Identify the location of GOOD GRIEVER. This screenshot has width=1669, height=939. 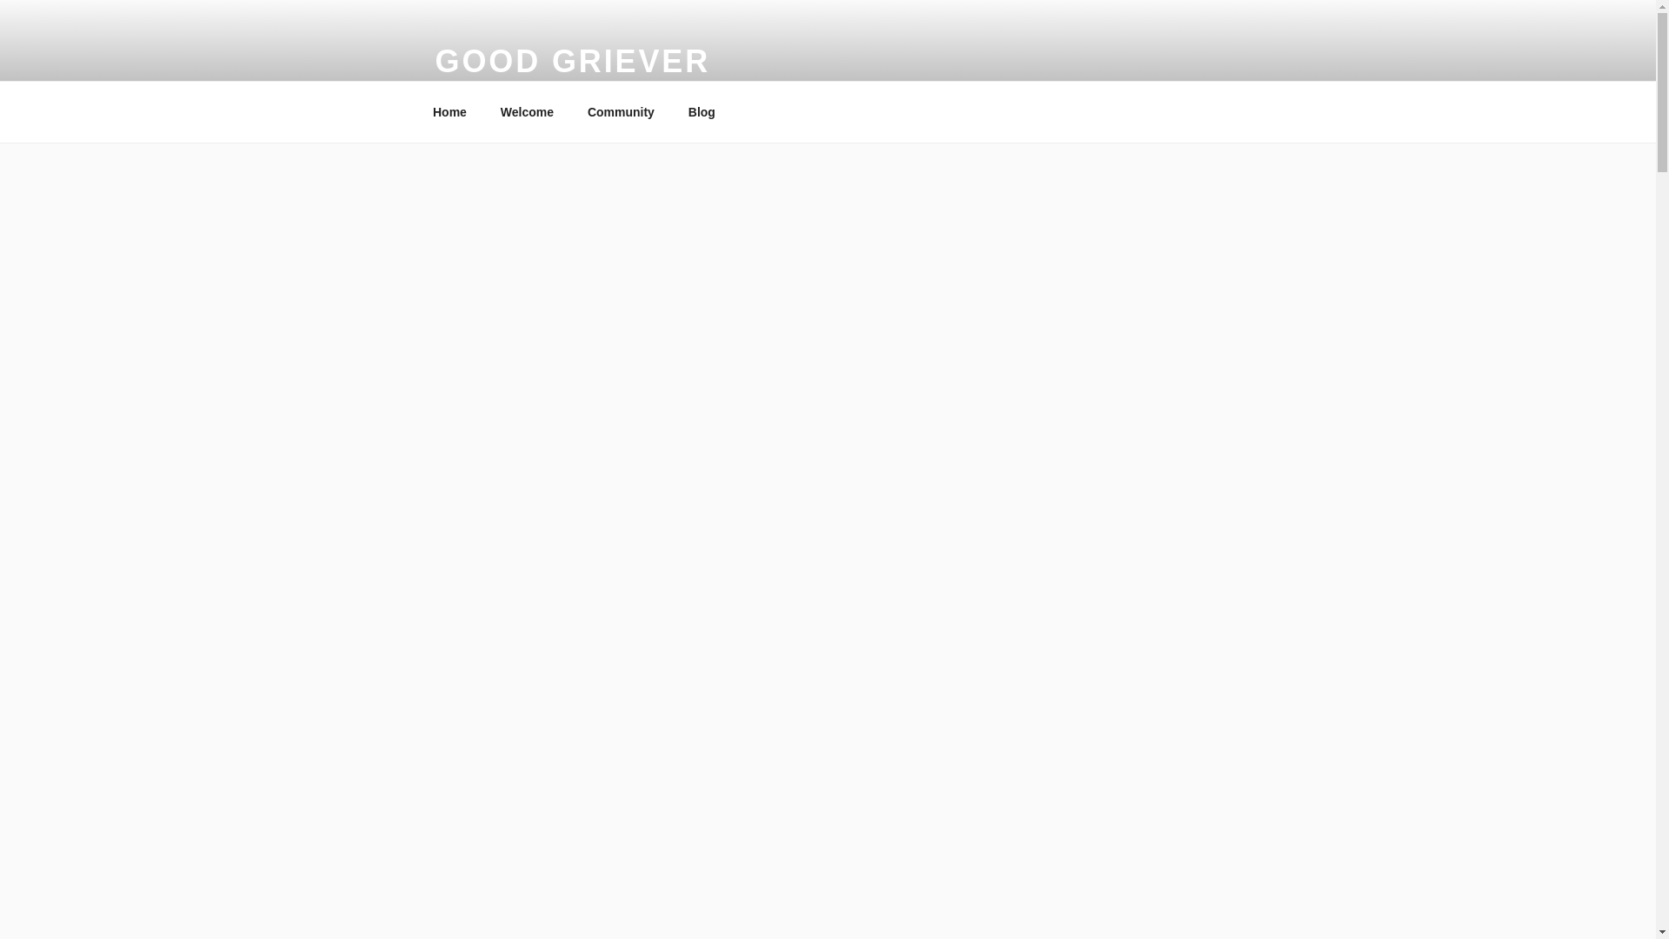
(572, 61).